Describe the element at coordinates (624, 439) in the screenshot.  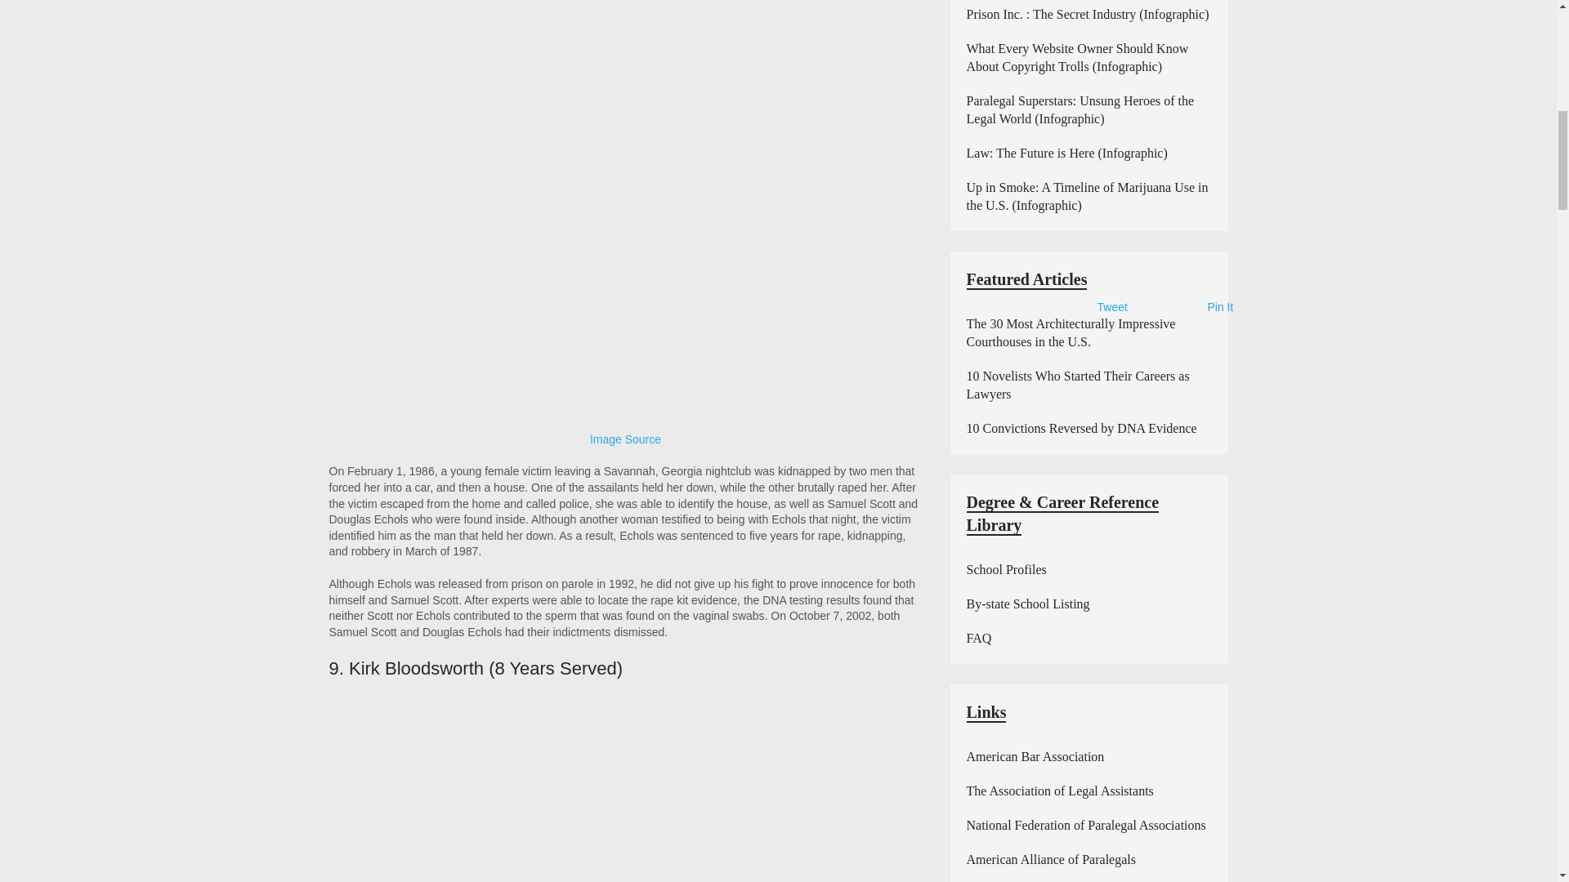
I see `Image Source` at that location.